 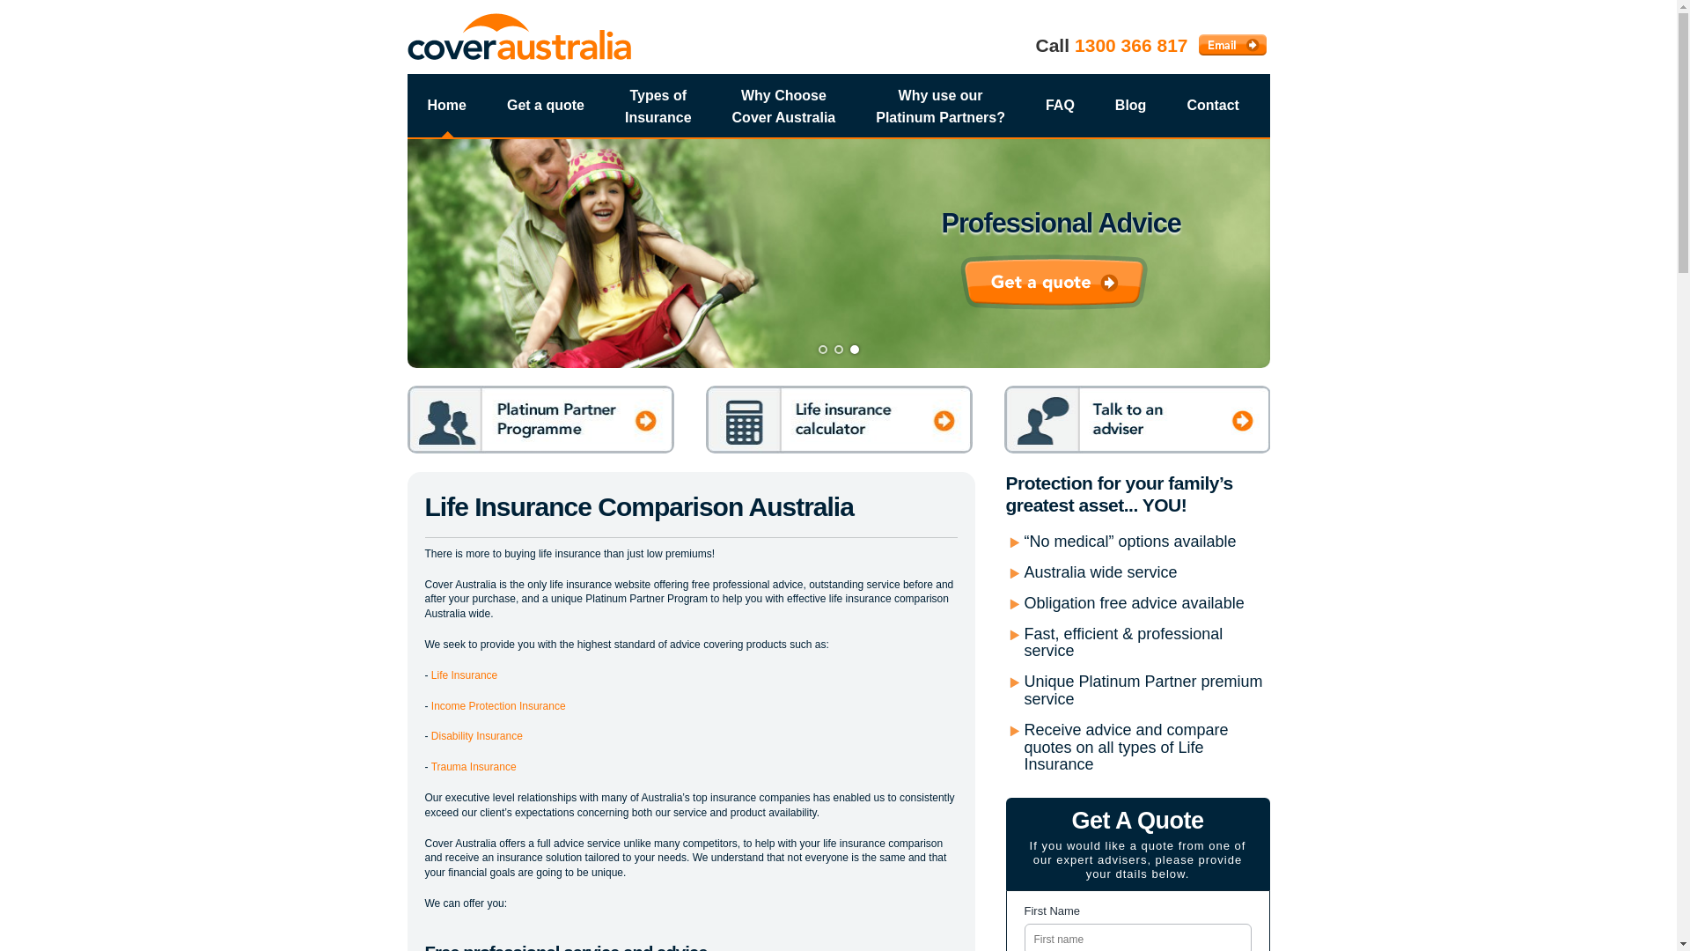 What do you see at coordinates (474, 767) in the screenshot?
I see `Trauma Insurance` at bounding box center [474, 767].